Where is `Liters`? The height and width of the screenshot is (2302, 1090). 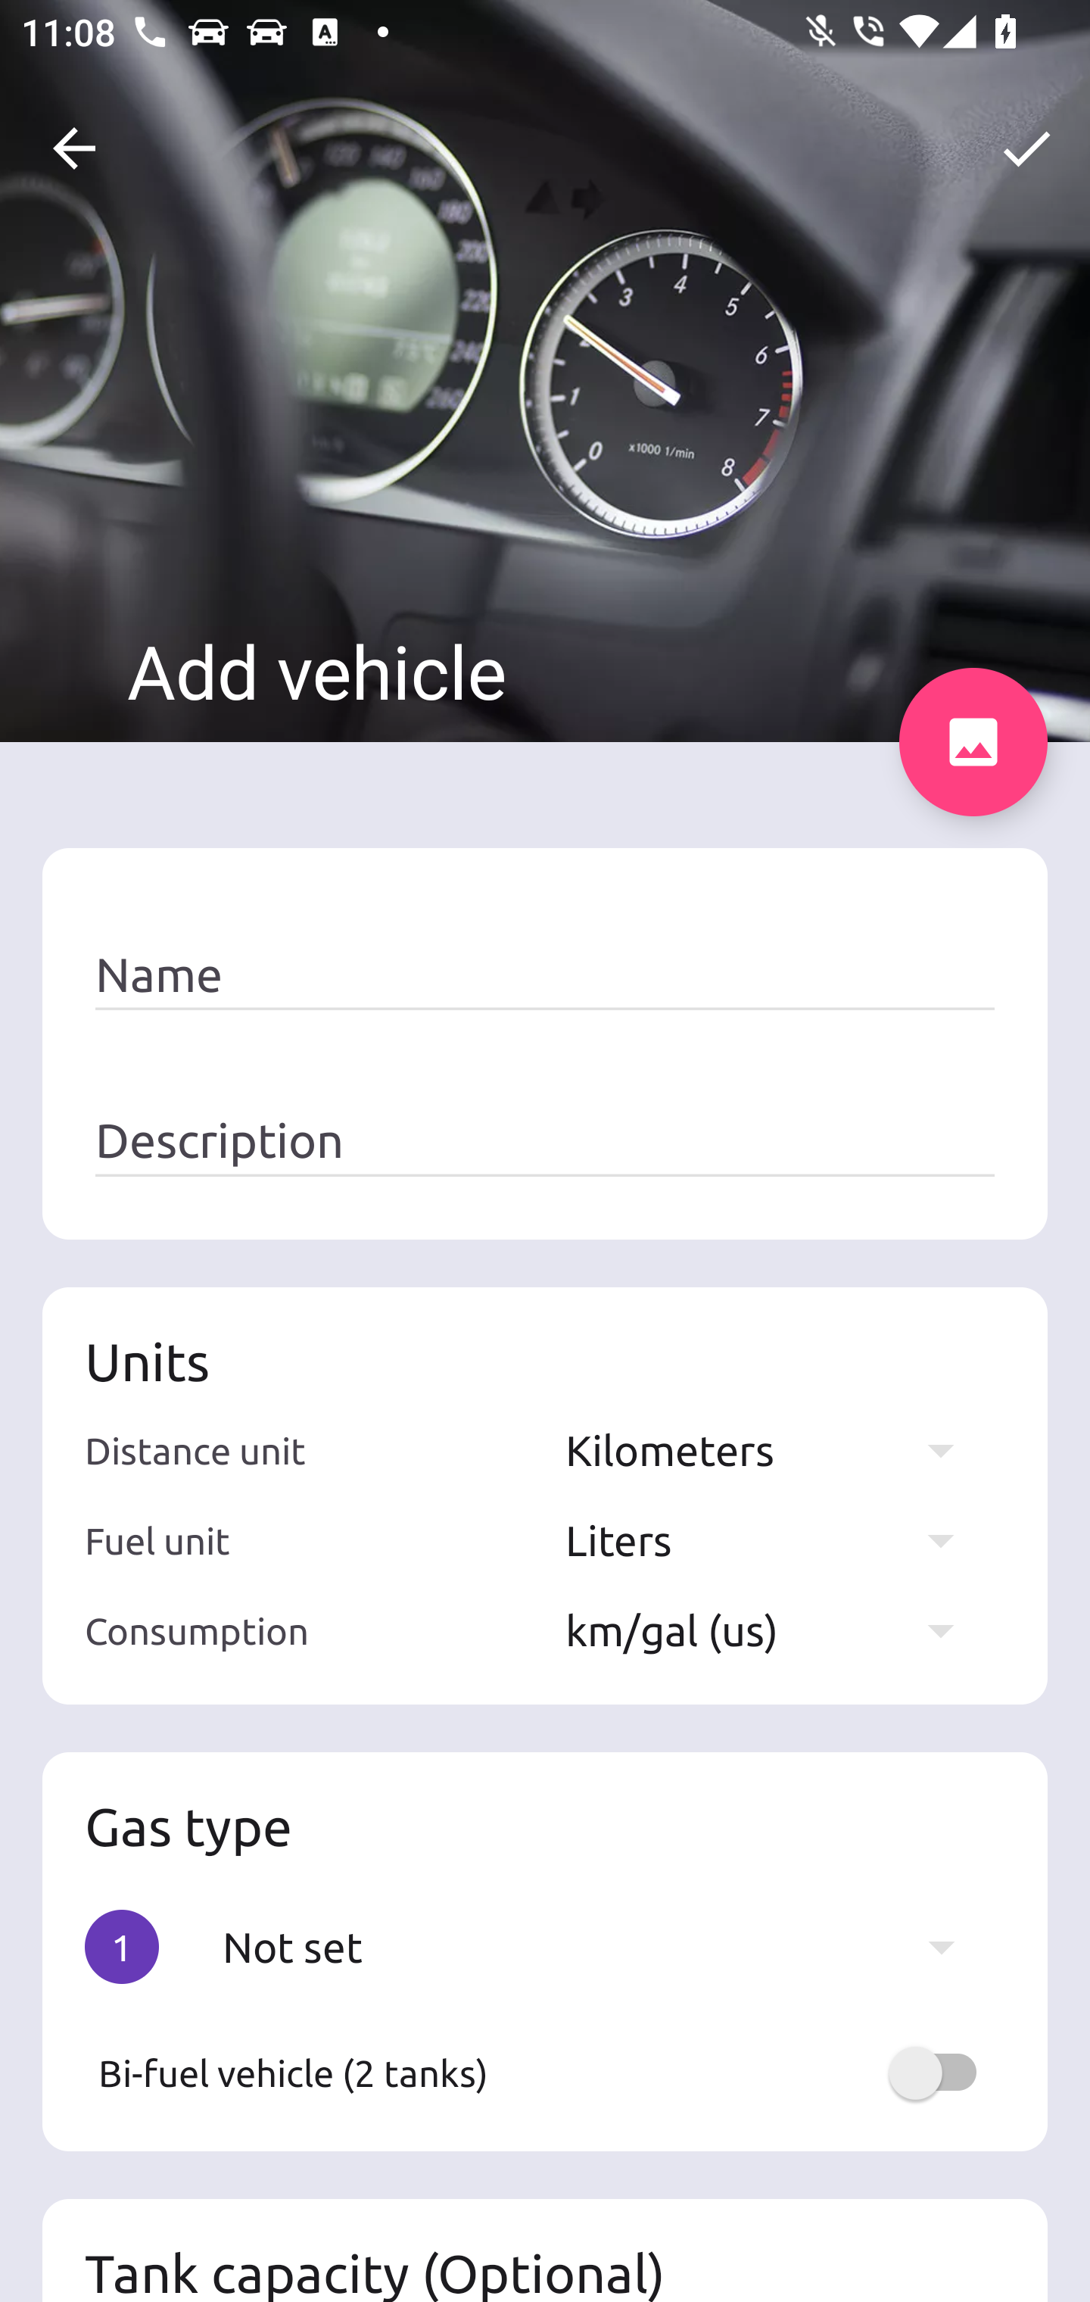 Liters is located at coordinates (774, 1540).